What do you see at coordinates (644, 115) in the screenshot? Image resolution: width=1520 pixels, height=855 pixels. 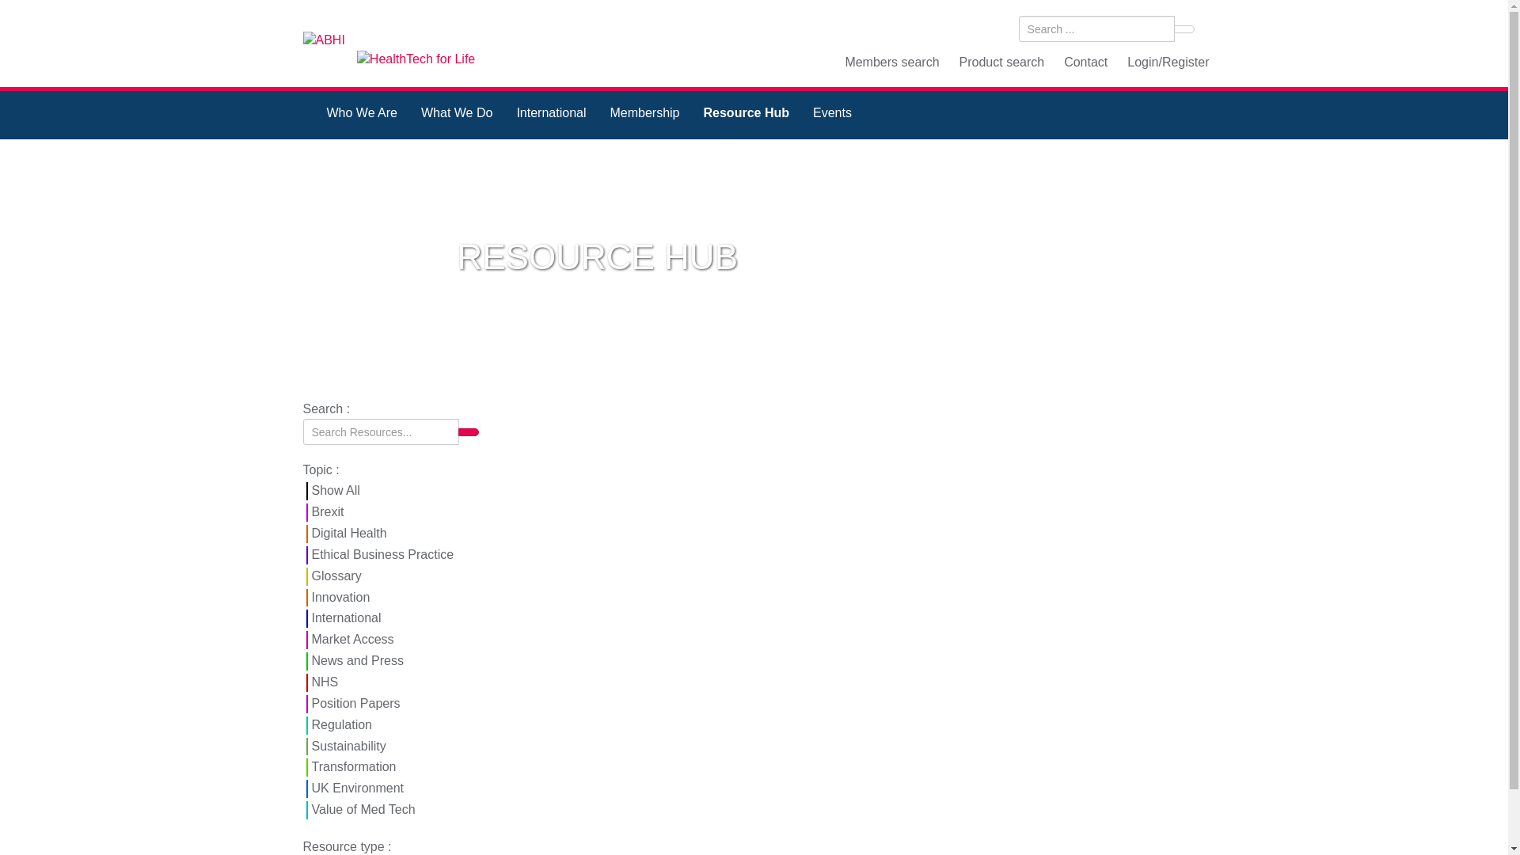 I see `Membership` at bounding box center [644, 115].